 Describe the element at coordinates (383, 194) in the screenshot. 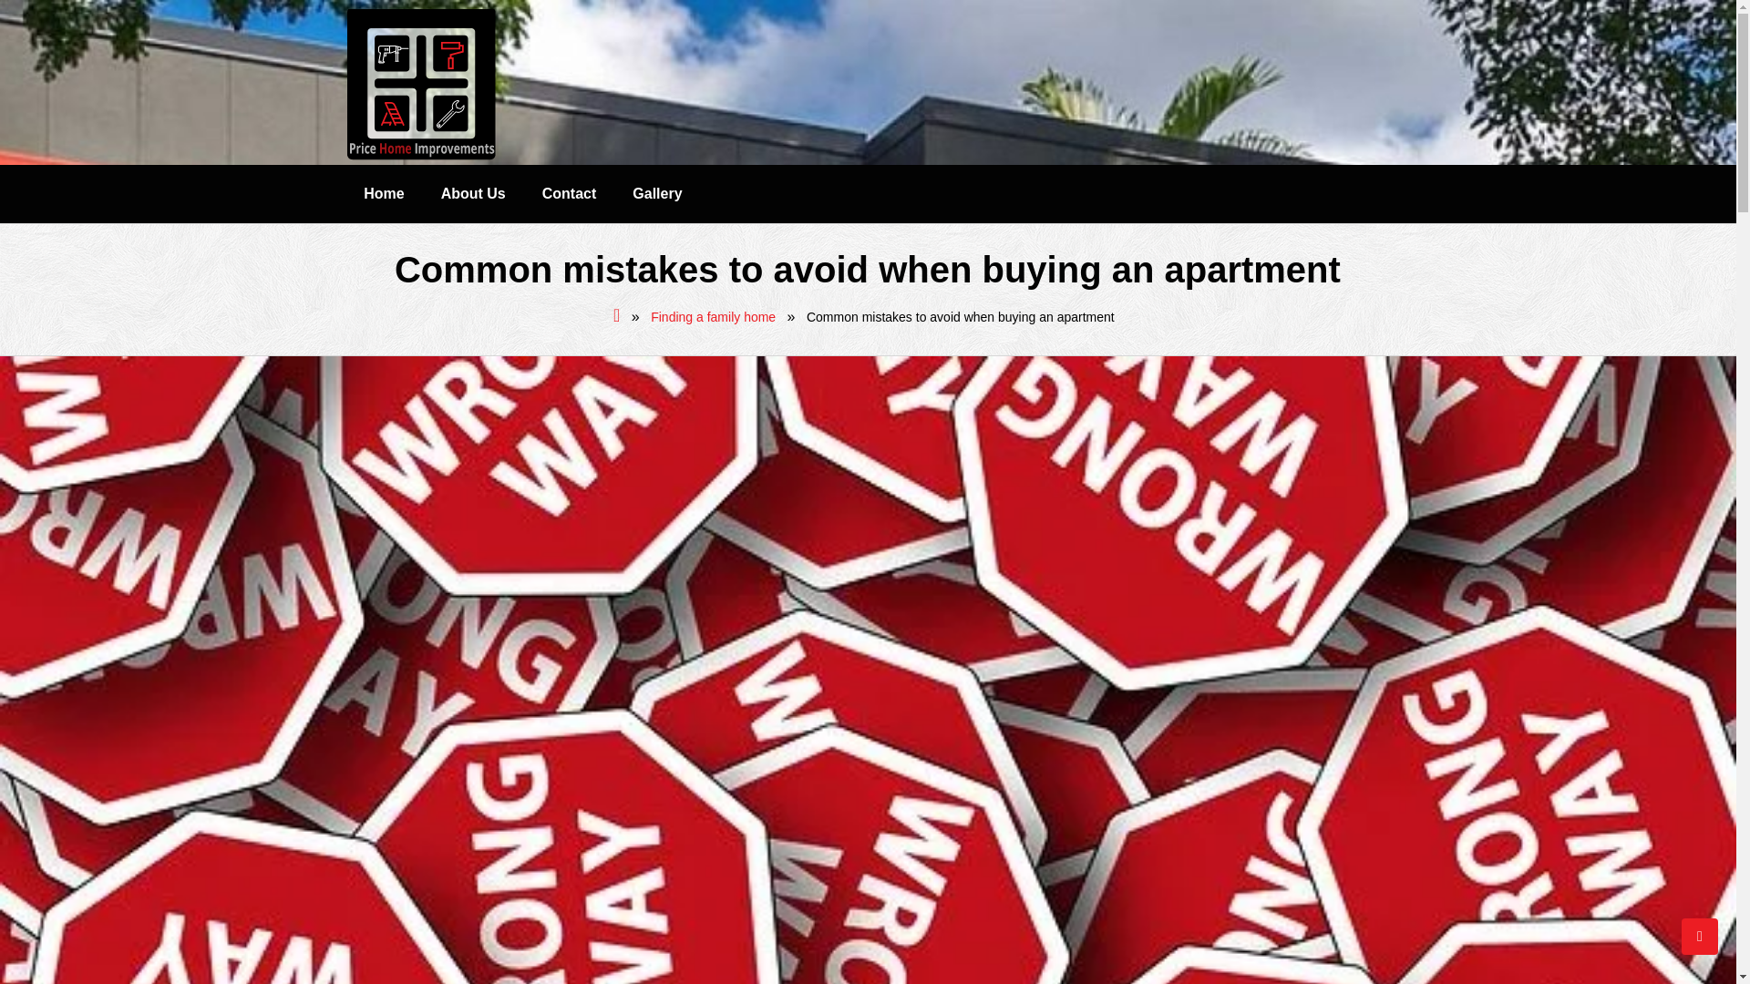

I see `Home` at that location.